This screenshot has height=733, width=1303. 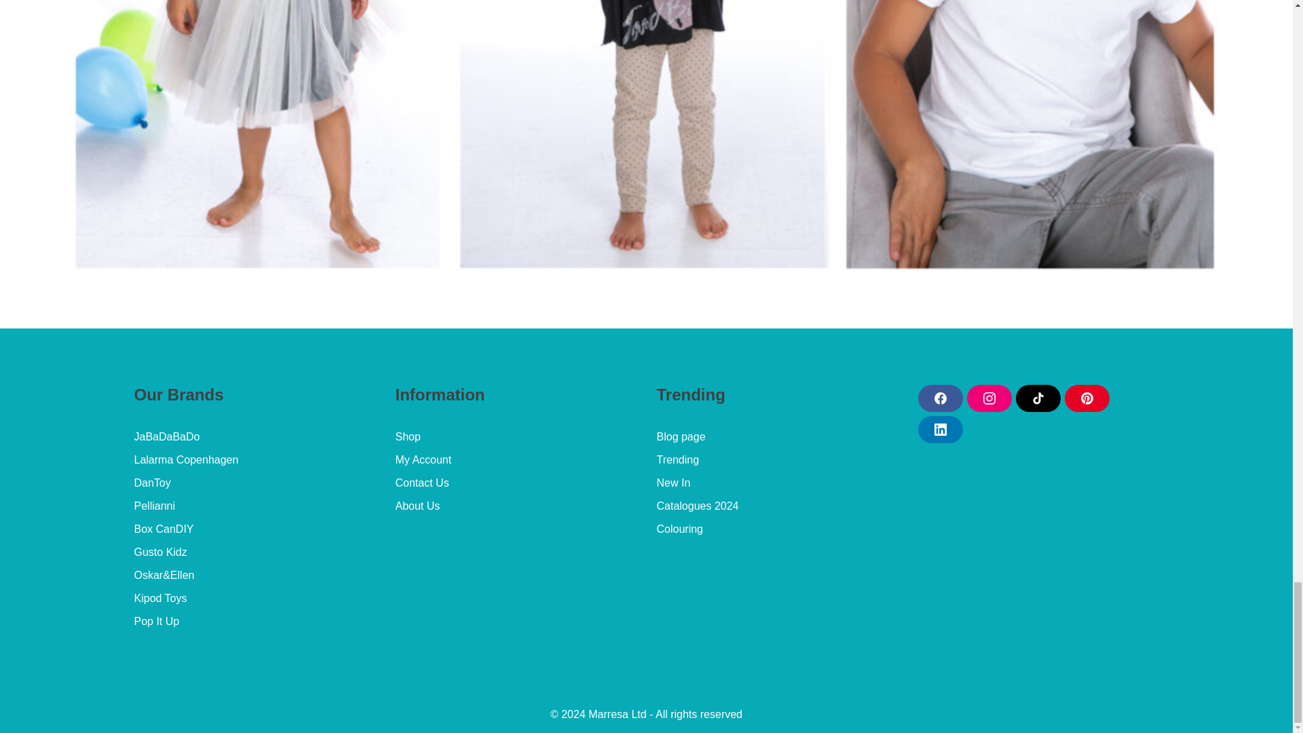 I want to click on Facebook, so click(x=939, y=398).